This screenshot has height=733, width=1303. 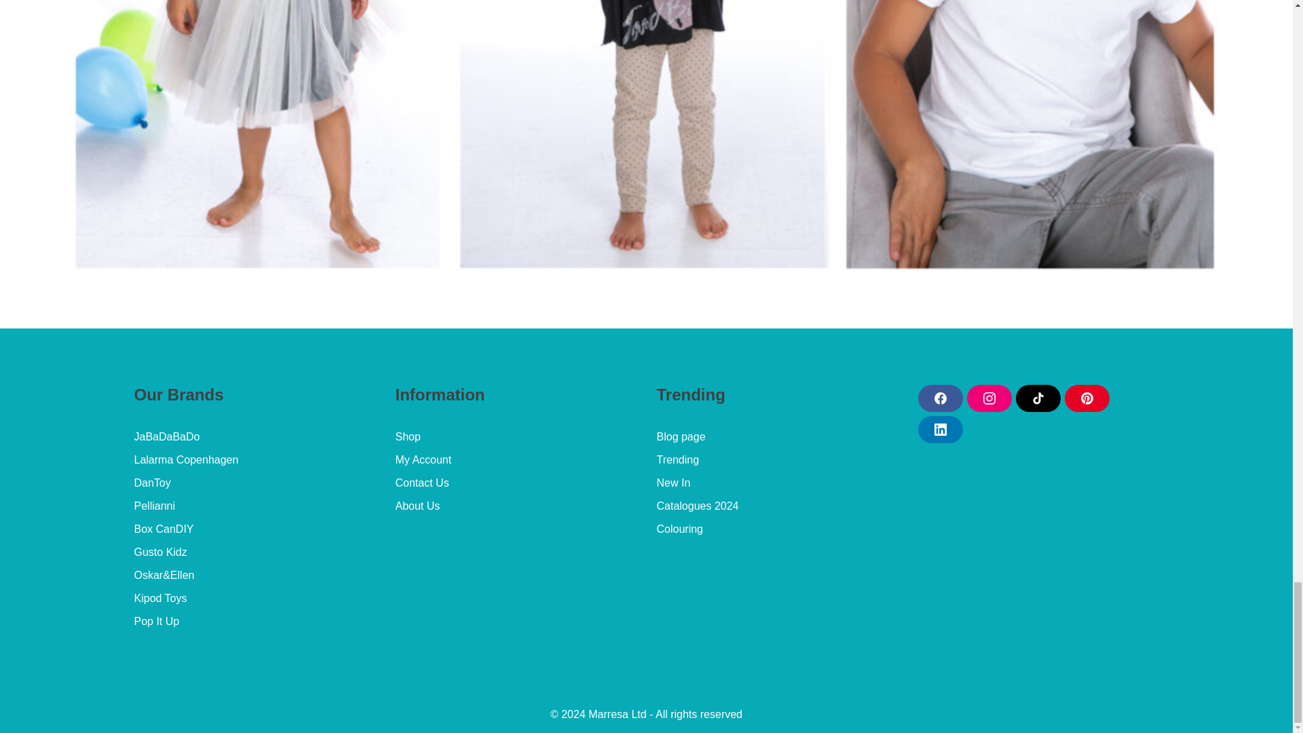 I want to click on Facebook, so click(x=939, y=398).